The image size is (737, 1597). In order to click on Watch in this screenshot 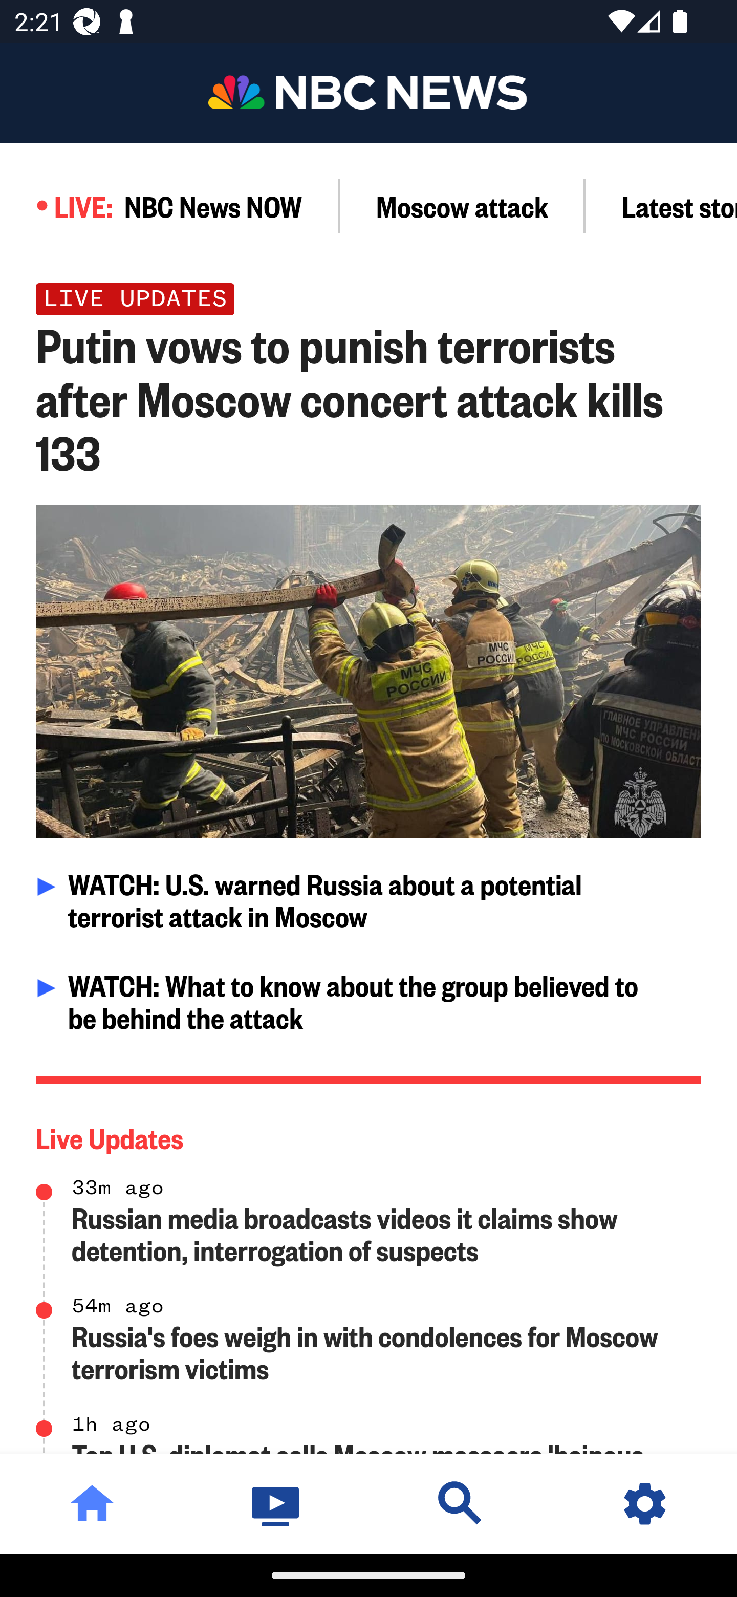, I will do `click(276, 1503)`.